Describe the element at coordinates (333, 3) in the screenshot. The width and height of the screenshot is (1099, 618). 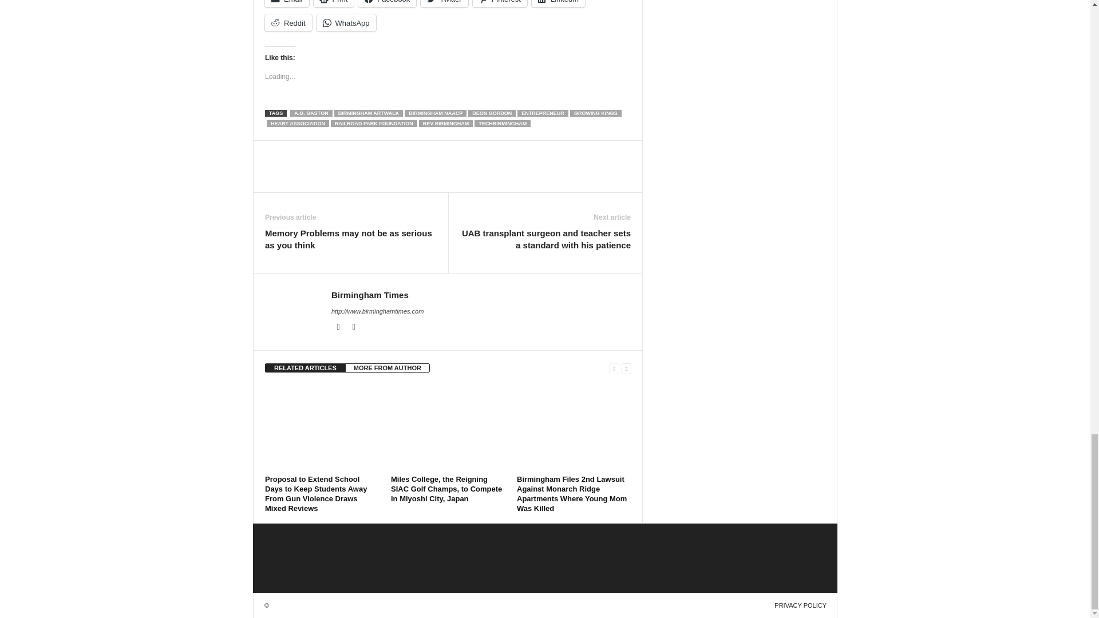
I see `Click to print` at that location.